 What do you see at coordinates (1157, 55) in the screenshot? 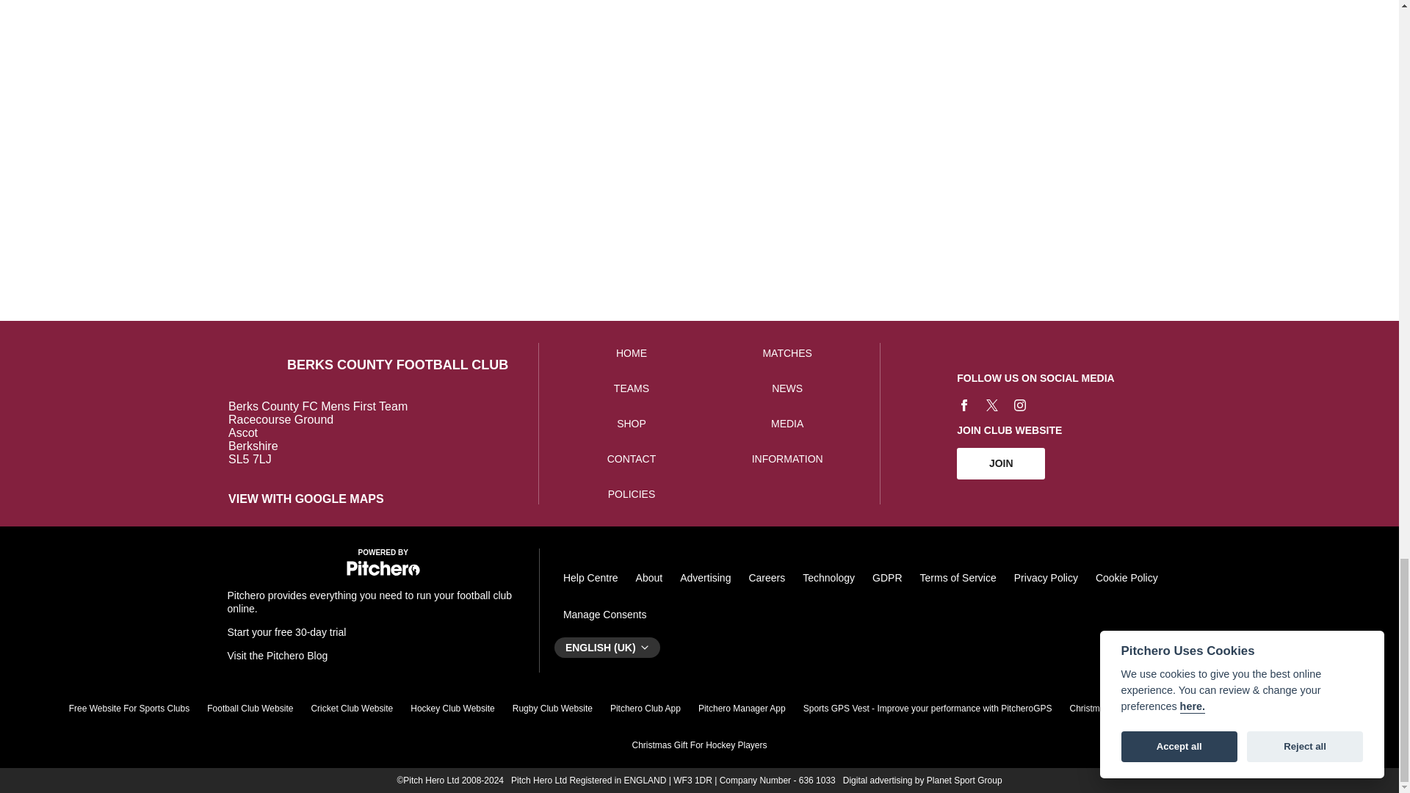
I see `hq - Sunninghill Comrades Club` at bounding box center [1157, 55].